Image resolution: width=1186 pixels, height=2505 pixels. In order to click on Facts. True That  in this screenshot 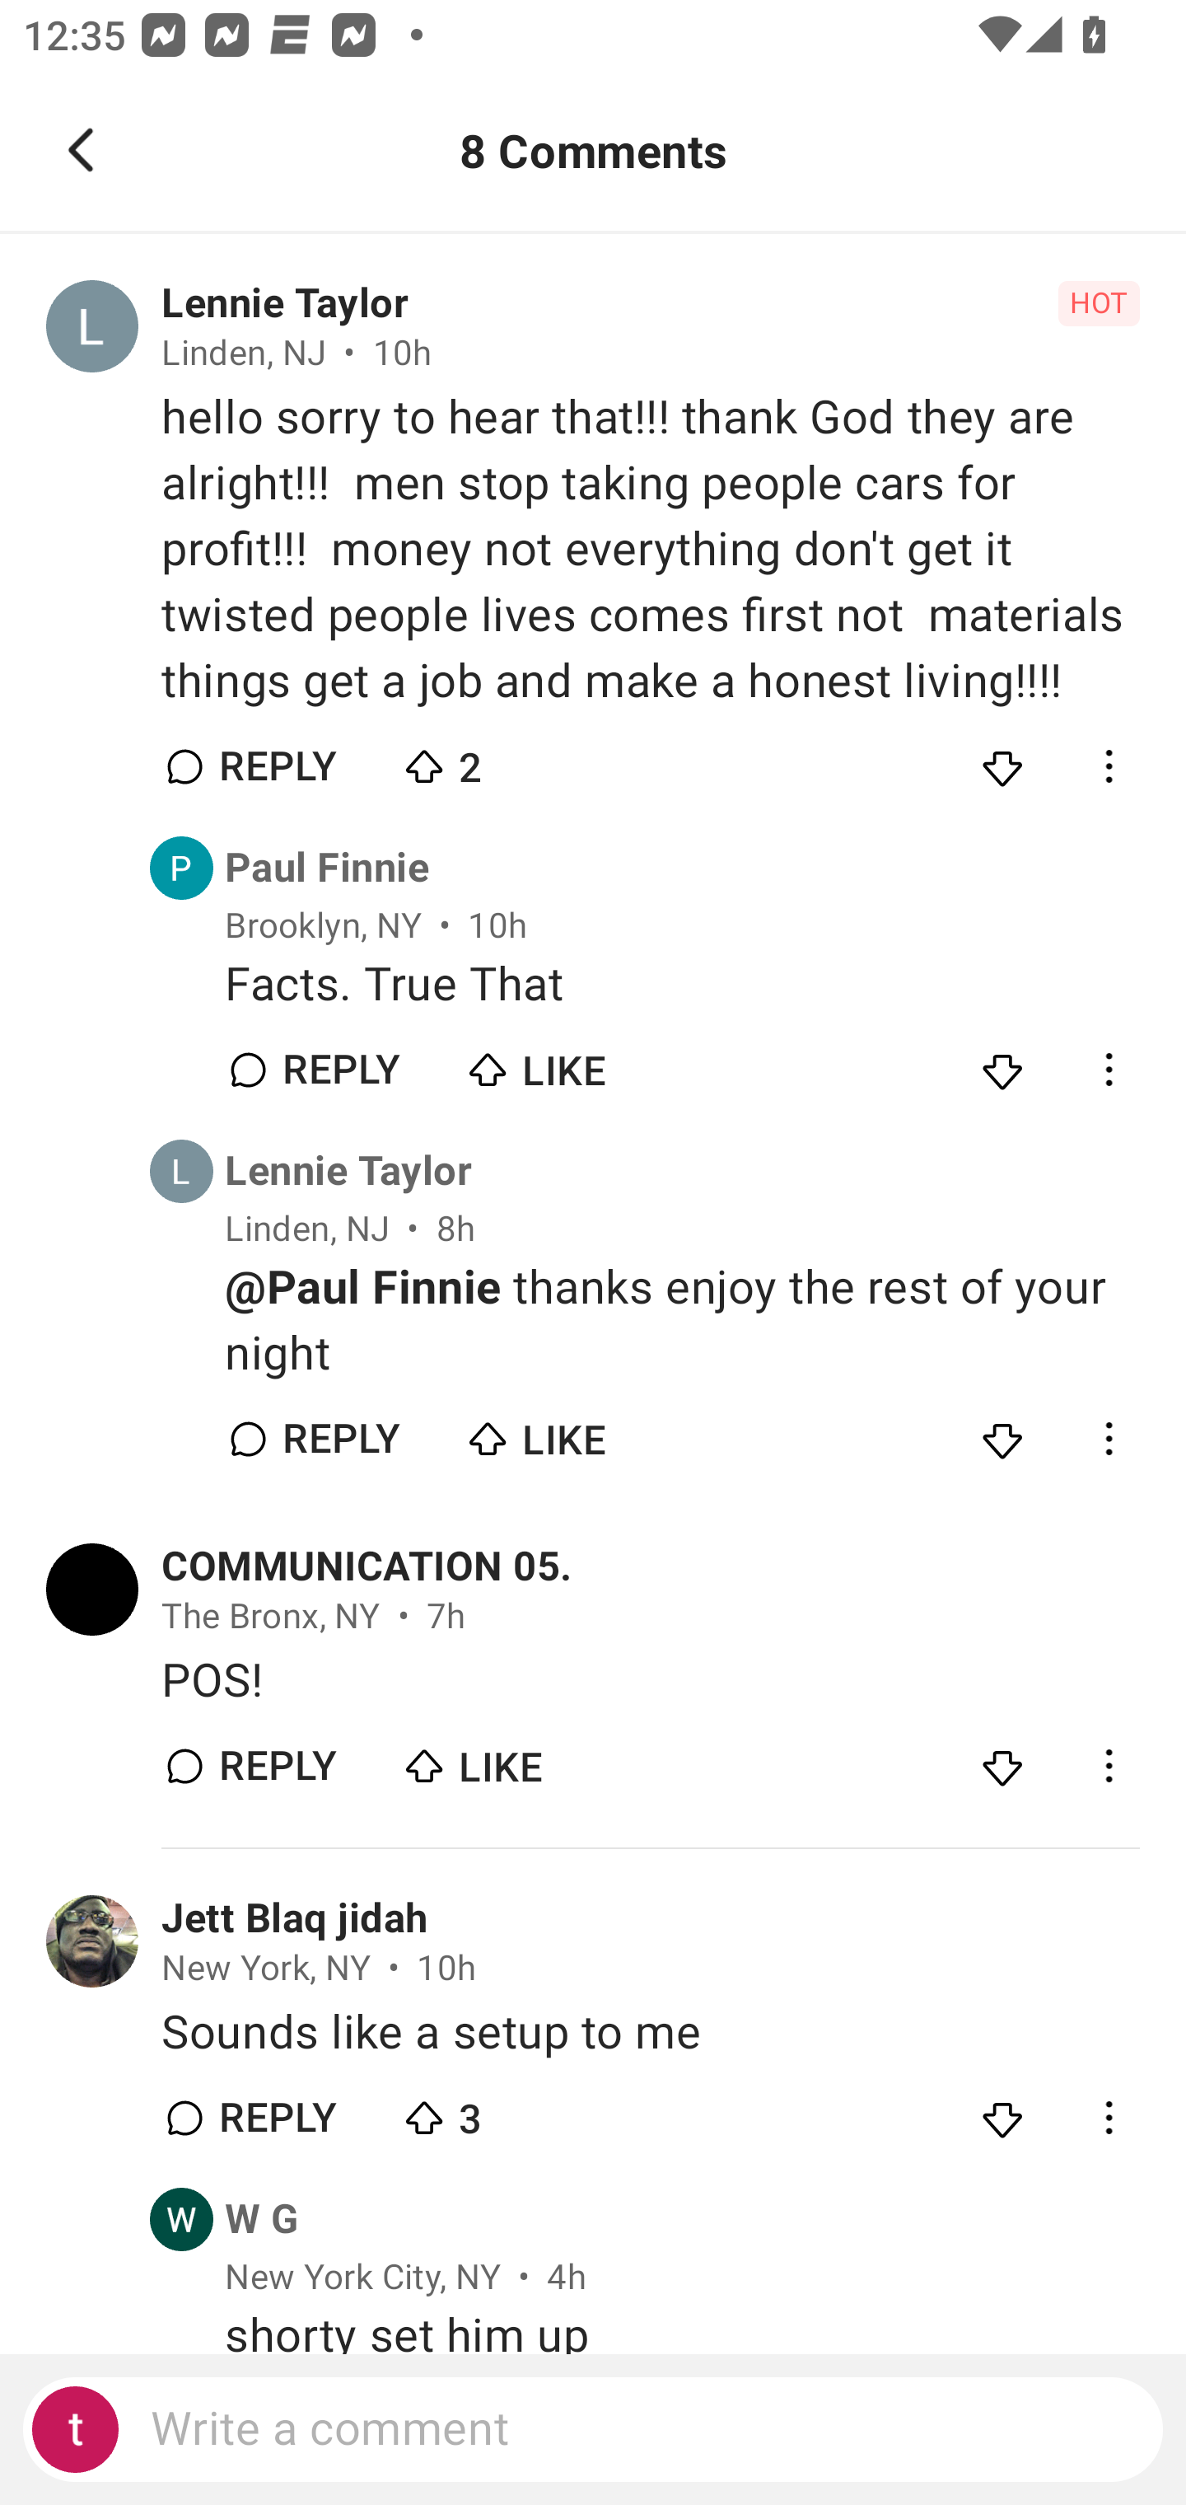, I will do `click(682, 984)`.